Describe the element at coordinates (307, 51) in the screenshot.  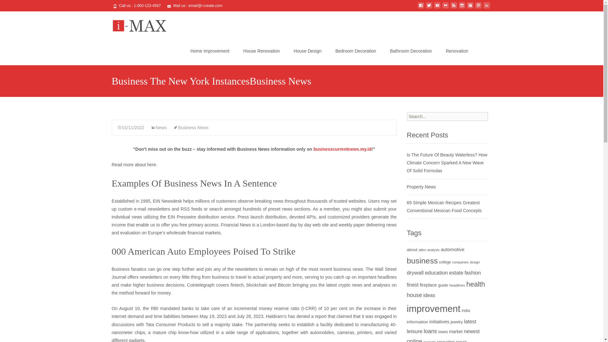
I see `House Design` at that location.